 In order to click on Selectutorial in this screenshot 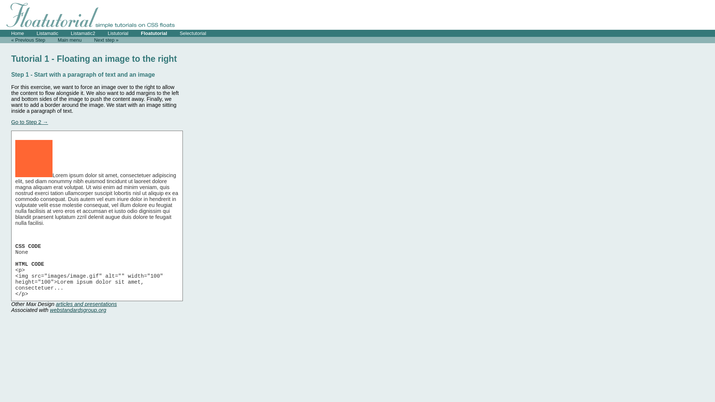, I will do `click(193, 33)`.